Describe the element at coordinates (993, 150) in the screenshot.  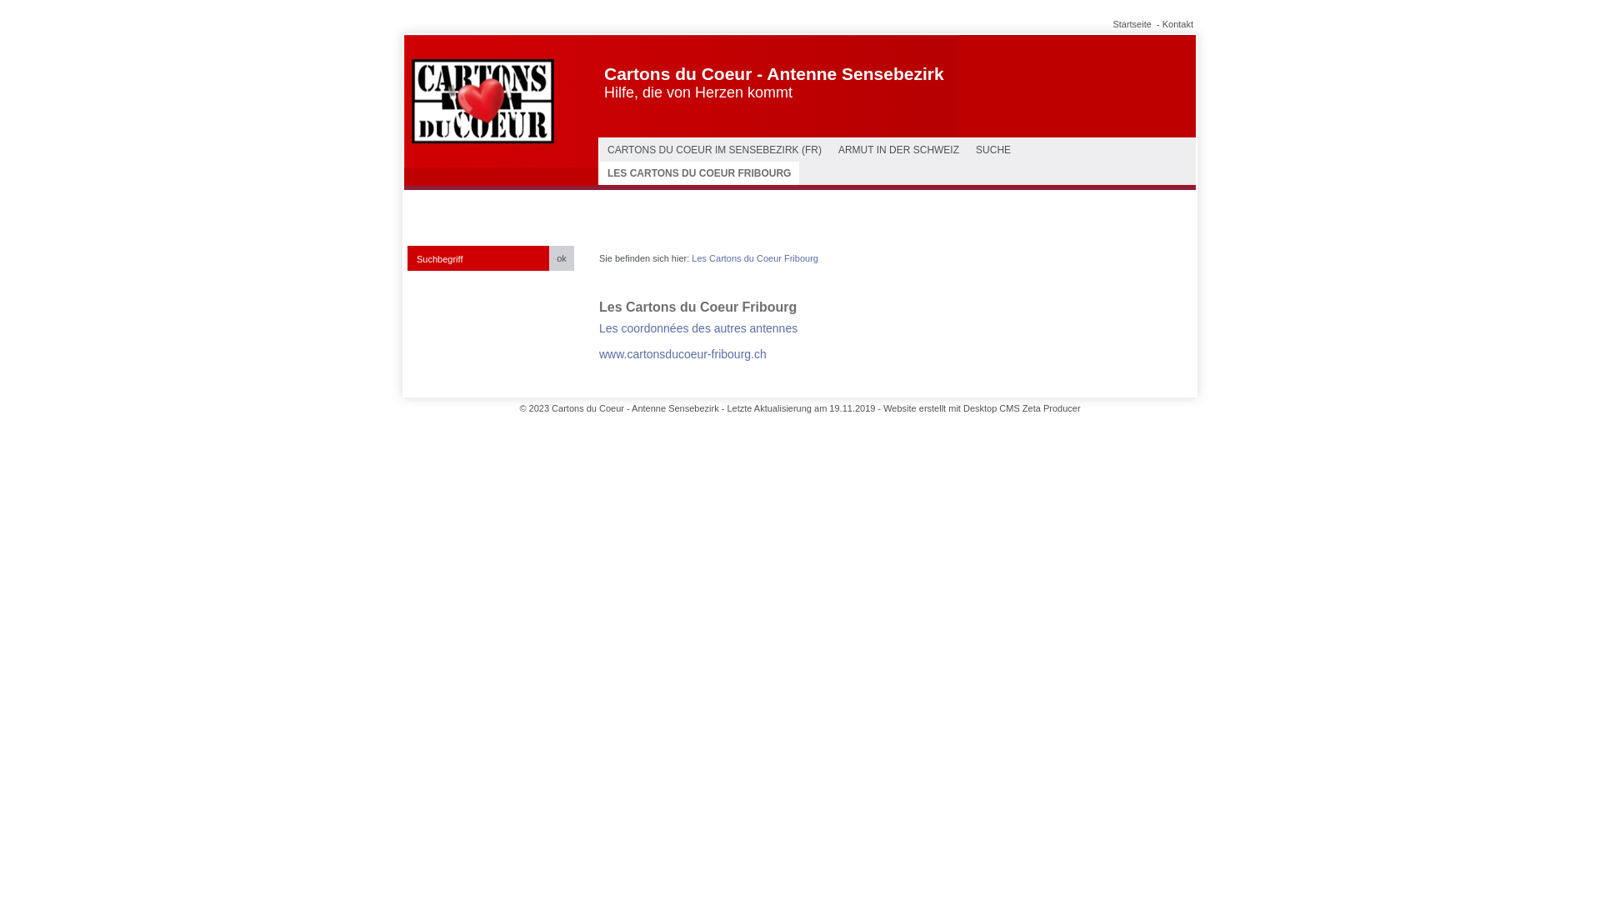
I see `SUCHE` at that location.